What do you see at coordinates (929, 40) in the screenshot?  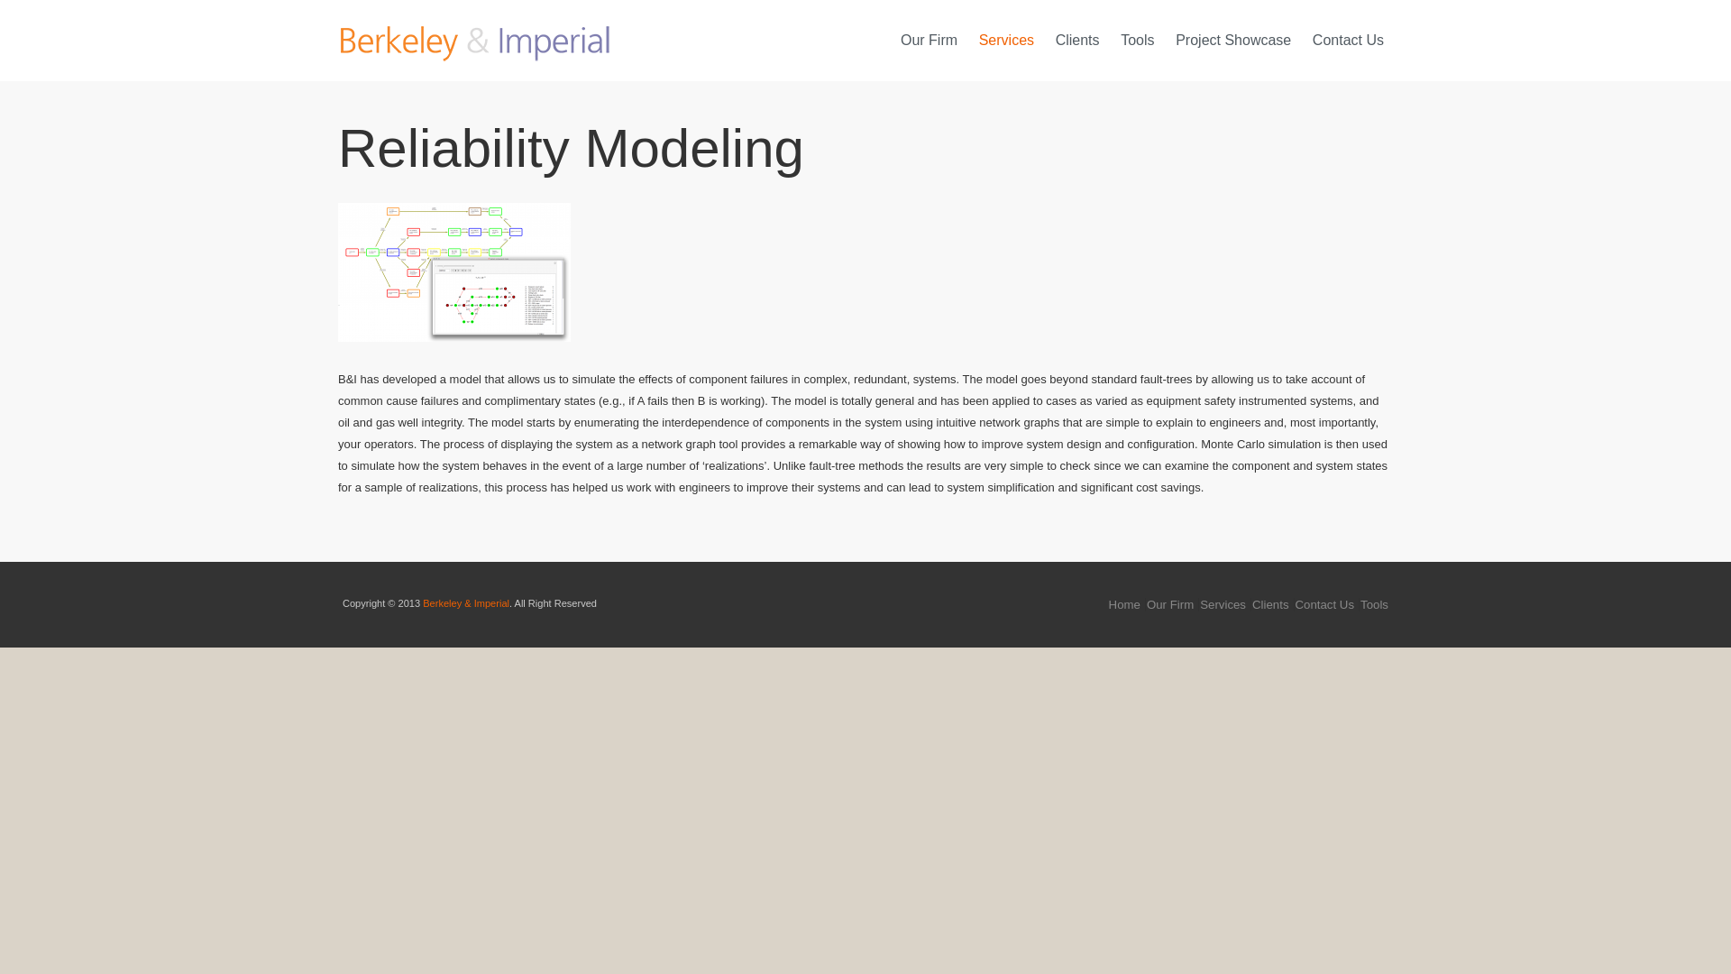 I see `Our Firm` at bounding box center [929, 40].